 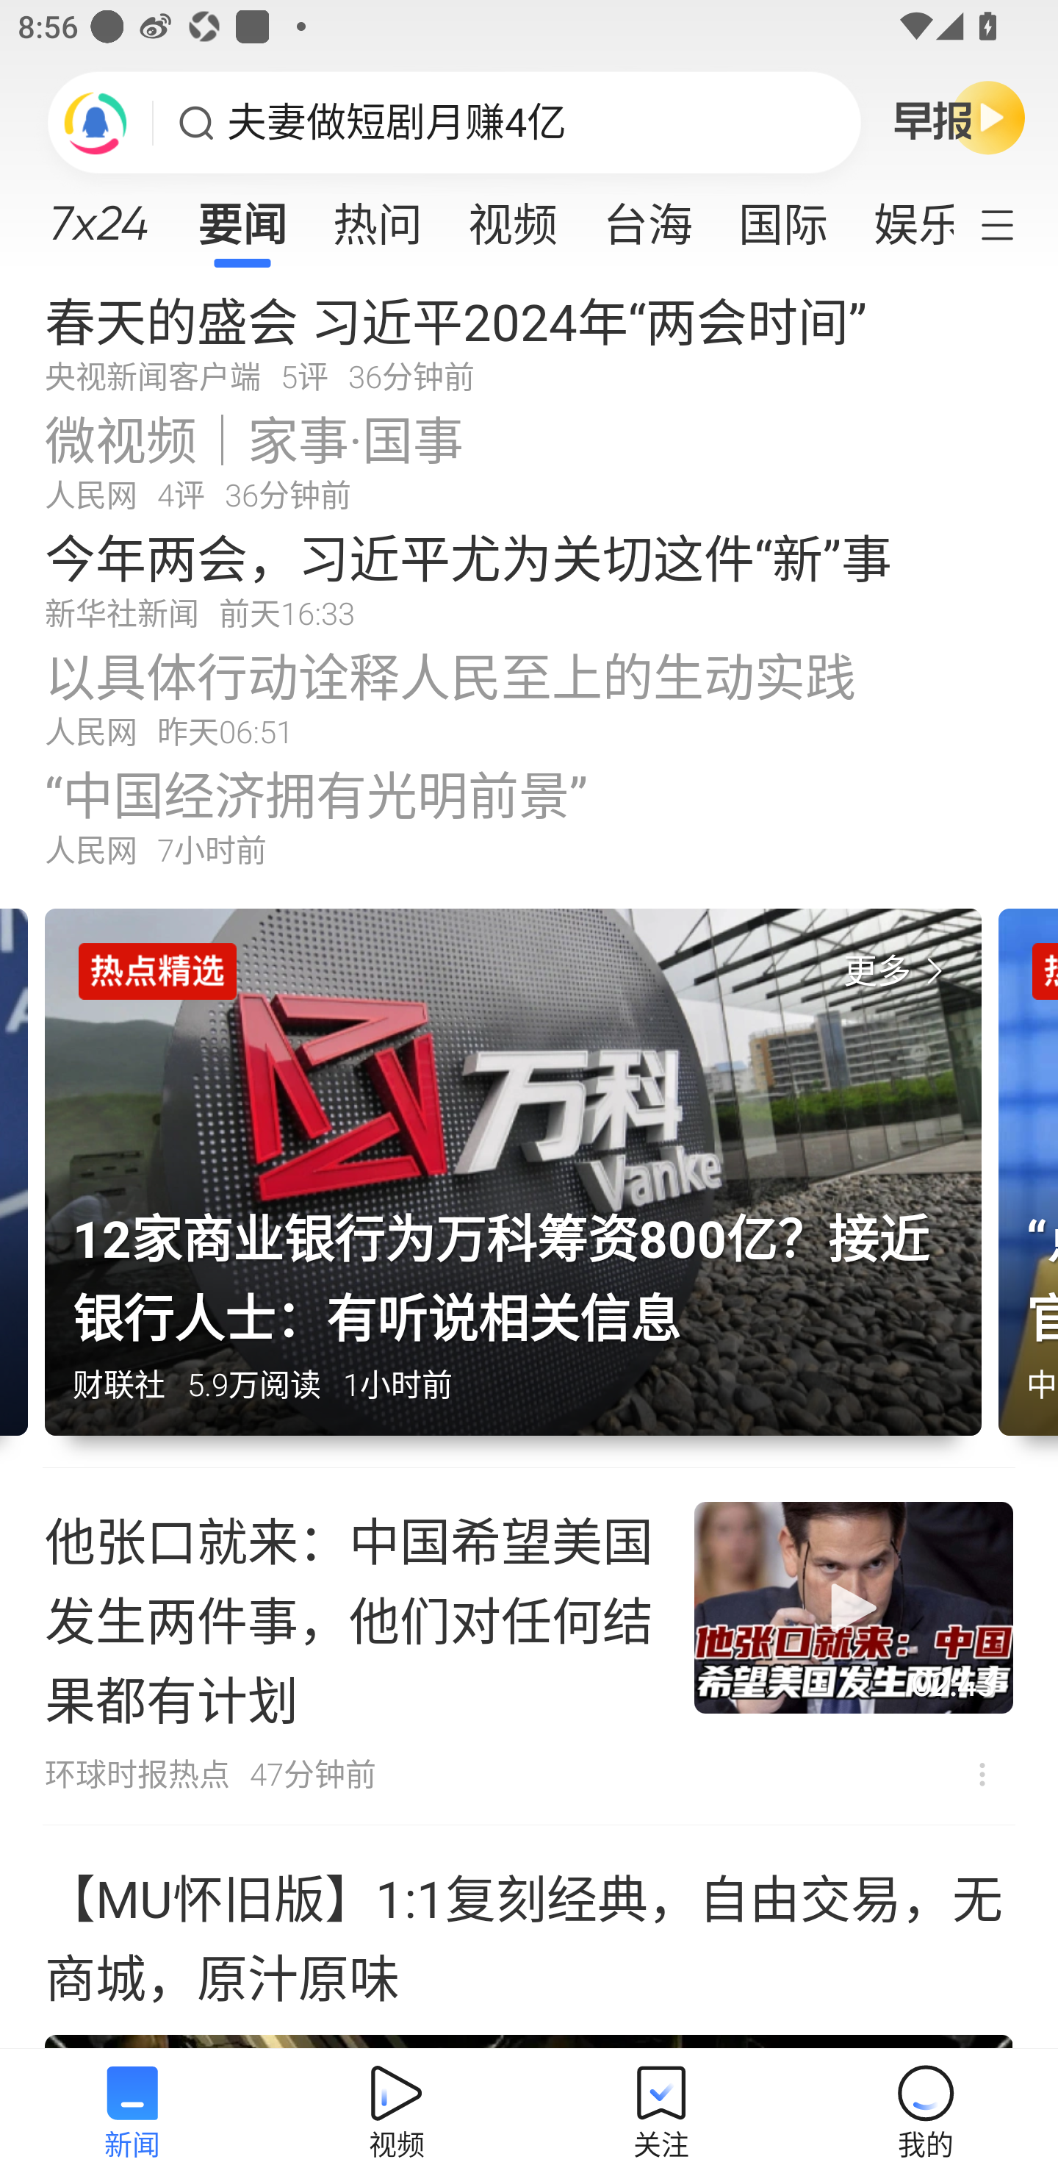 What do you see at coordinates (529, 1938) in the screenshot?
I see `【MU怀旧版】1:1复刻经典，自由交易，无商城，原汁原味` at bounding box center [529, 1938].